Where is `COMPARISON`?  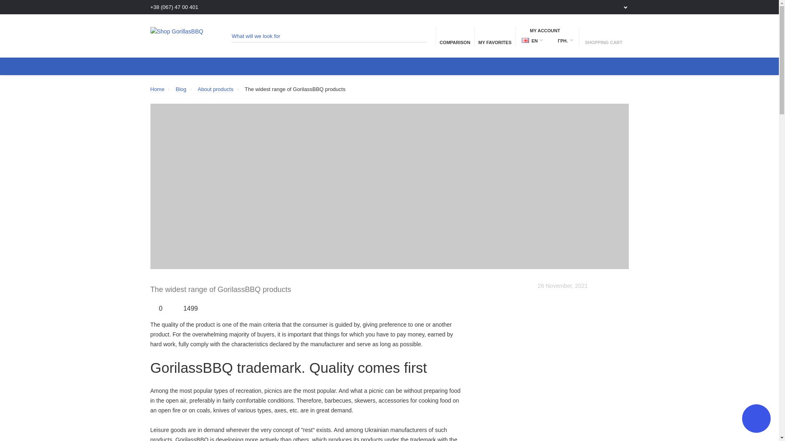 COMPARISON is located at coordinates (455, 36).